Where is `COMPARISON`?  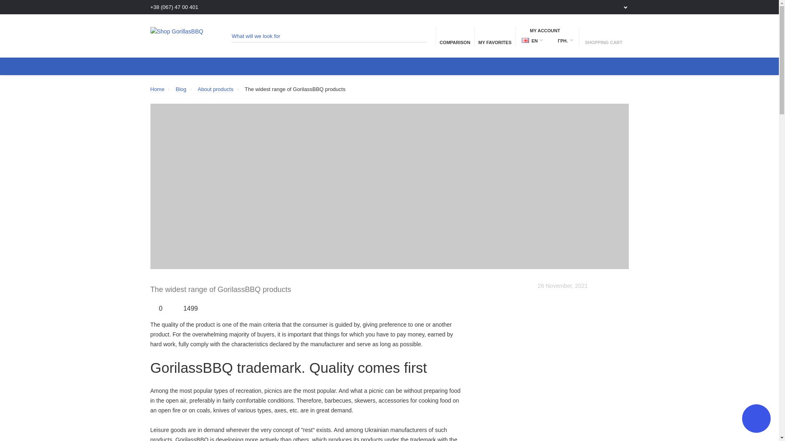 COMPARISON is located at coordinates (455, 36).